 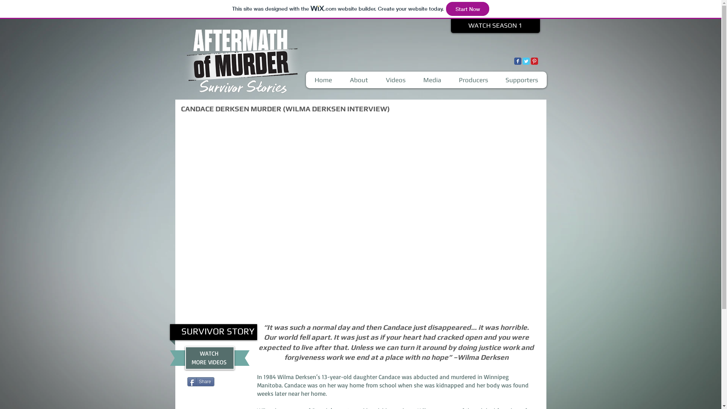 What do you see at coordinates (522, 80) in the screenshot?
I see `Supporters` at bounding box center [522, 80].